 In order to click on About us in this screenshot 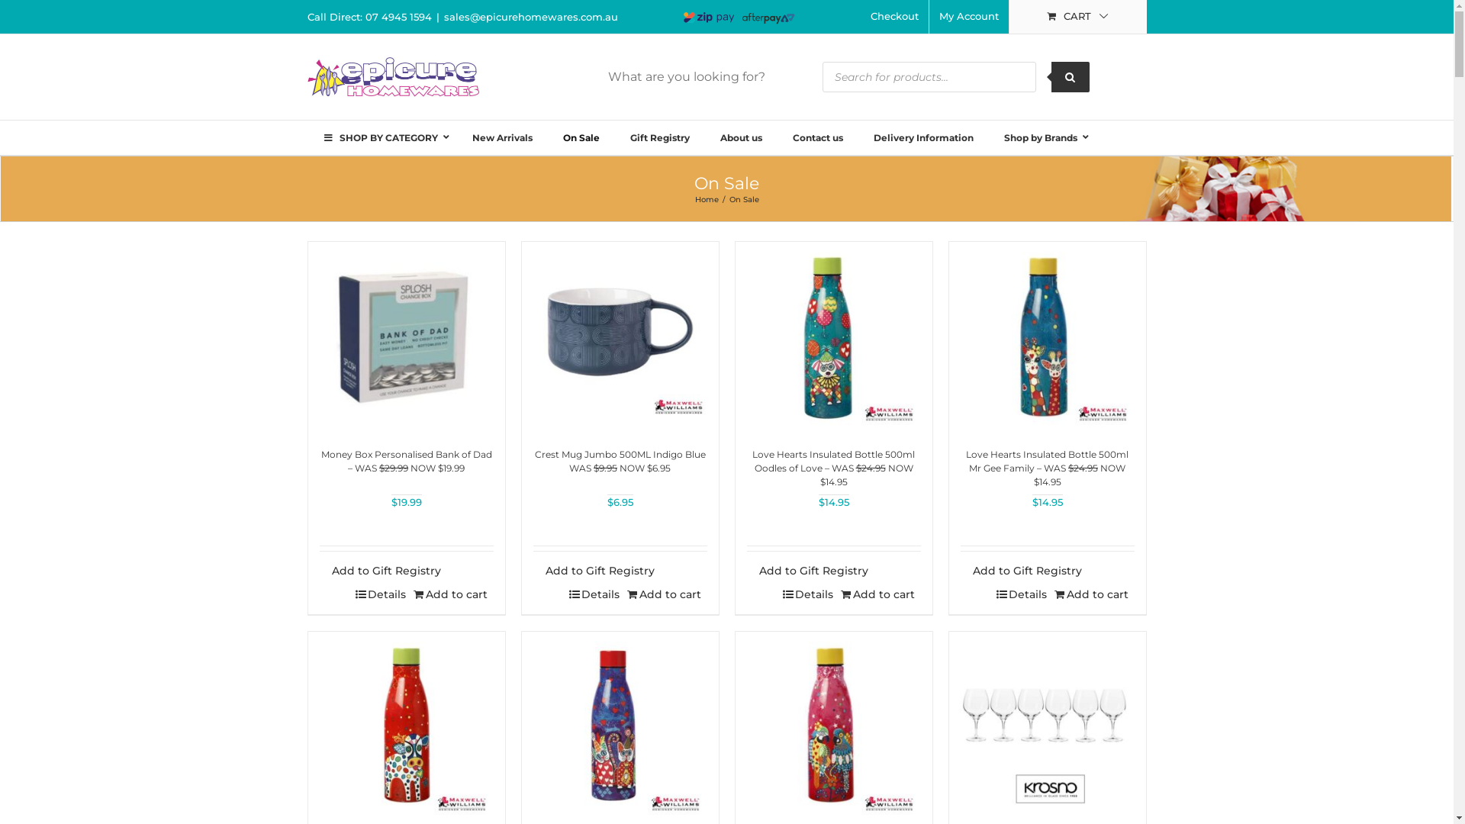, I will do `click(742, 138)`.